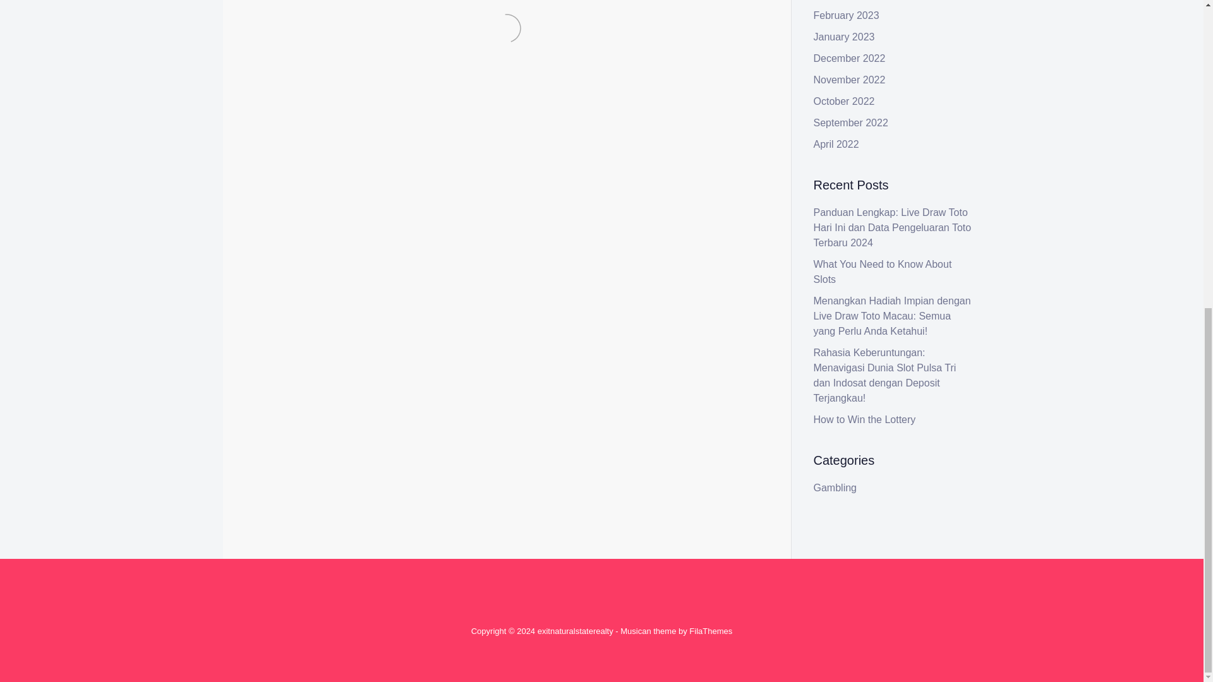  Describe the element at coordinates (844, 101) in the screenshot. I see `October 2022` at that location.